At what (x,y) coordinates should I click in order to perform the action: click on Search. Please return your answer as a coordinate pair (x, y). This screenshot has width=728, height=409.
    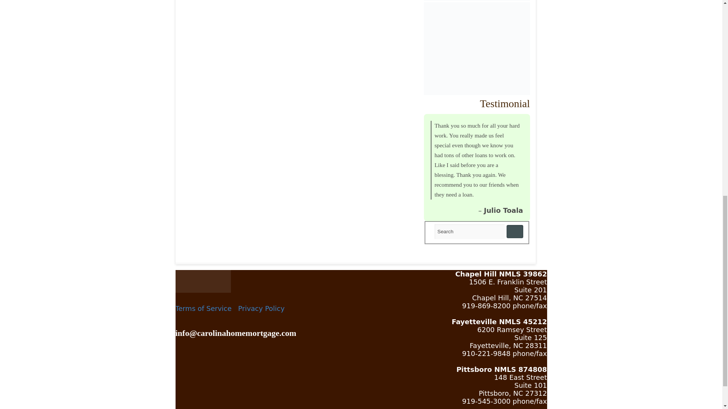
    Looking at the image, I should click on (469, 231).